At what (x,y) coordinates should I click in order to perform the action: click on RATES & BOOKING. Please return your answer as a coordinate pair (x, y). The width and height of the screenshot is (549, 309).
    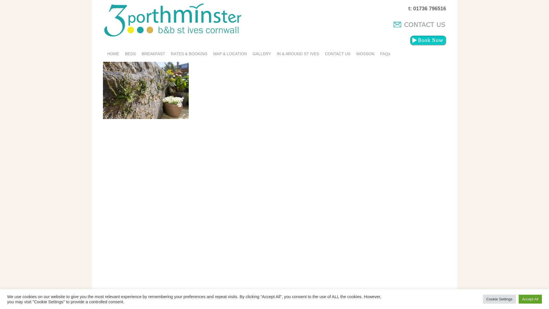
    Looking at the image, I should click on (189, 54).